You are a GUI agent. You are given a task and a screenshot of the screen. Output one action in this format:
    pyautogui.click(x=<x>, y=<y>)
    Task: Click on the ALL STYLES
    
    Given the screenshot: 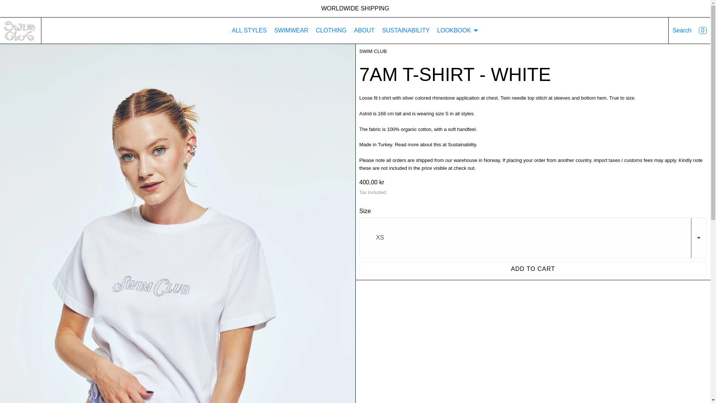 What is the action you would take?
    pyautogui.click(x=249, y=31)
    